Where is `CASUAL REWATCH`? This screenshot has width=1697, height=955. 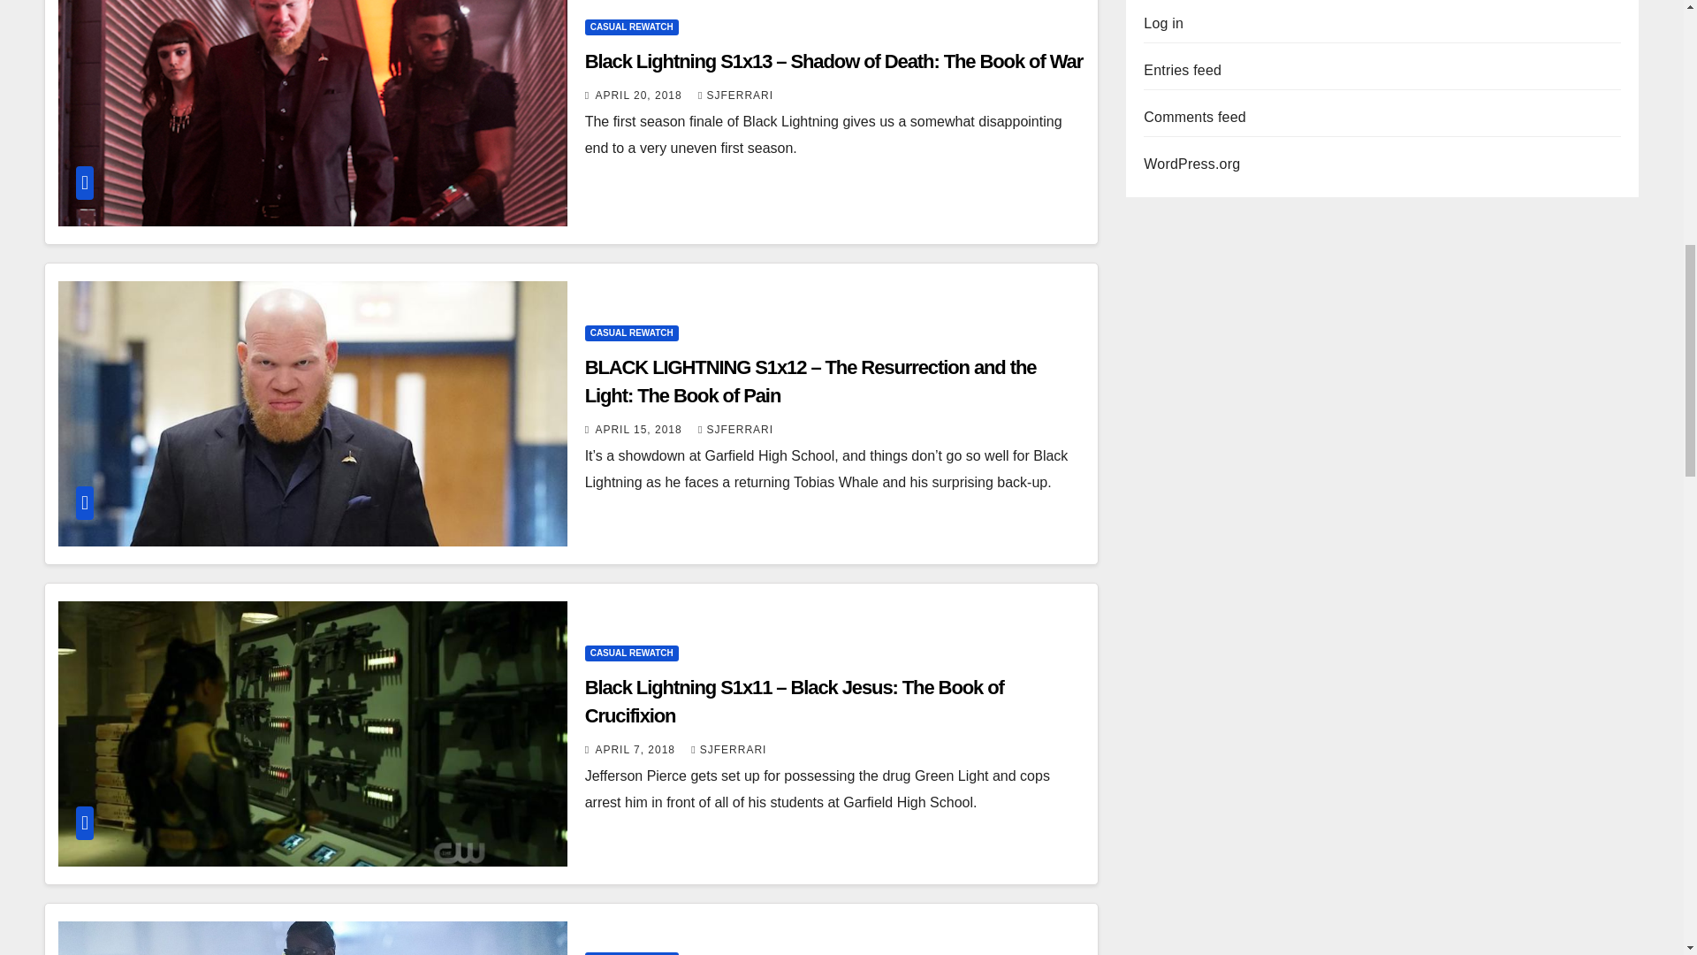 CASUAL REWATCH is located at coordinates (632, 332).